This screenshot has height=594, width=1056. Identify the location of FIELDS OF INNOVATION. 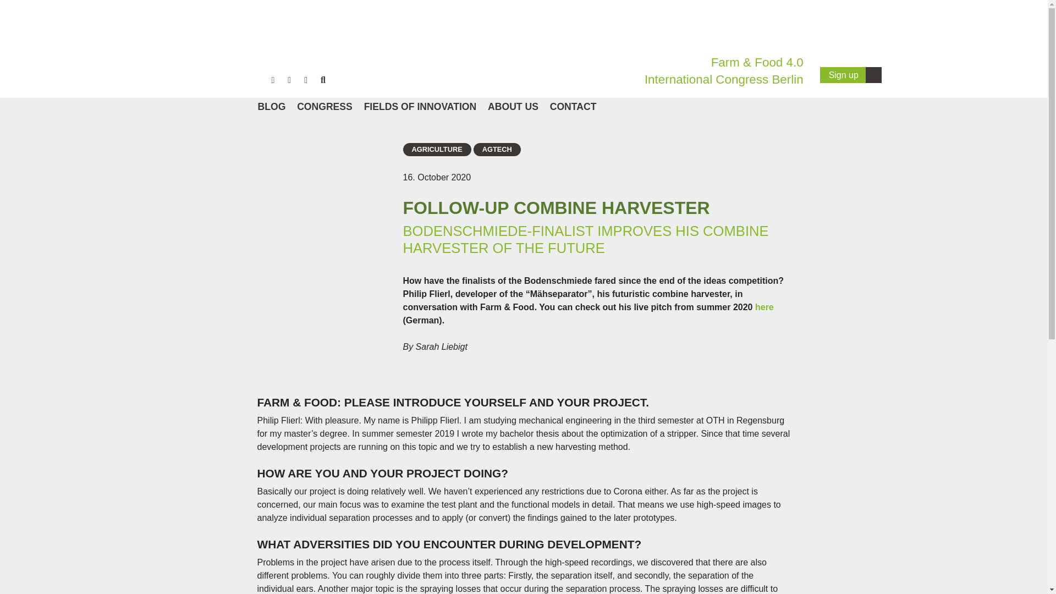
(419, 107).